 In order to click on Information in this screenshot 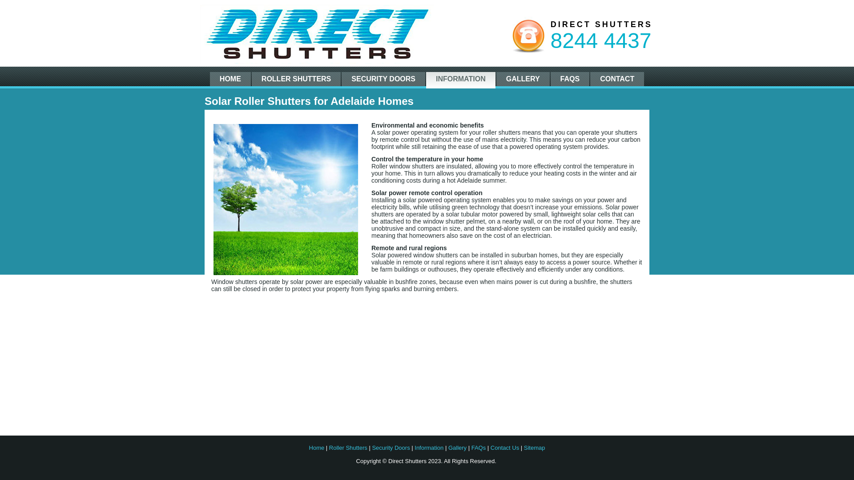, I will do `click(429, 448)`.